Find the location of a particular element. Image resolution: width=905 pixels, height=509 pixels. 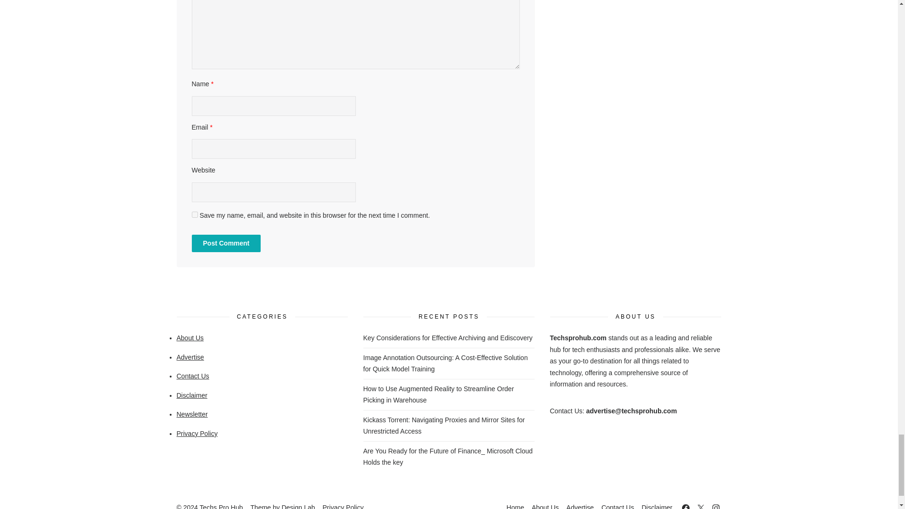

yes is located at coordinates (194, 215).